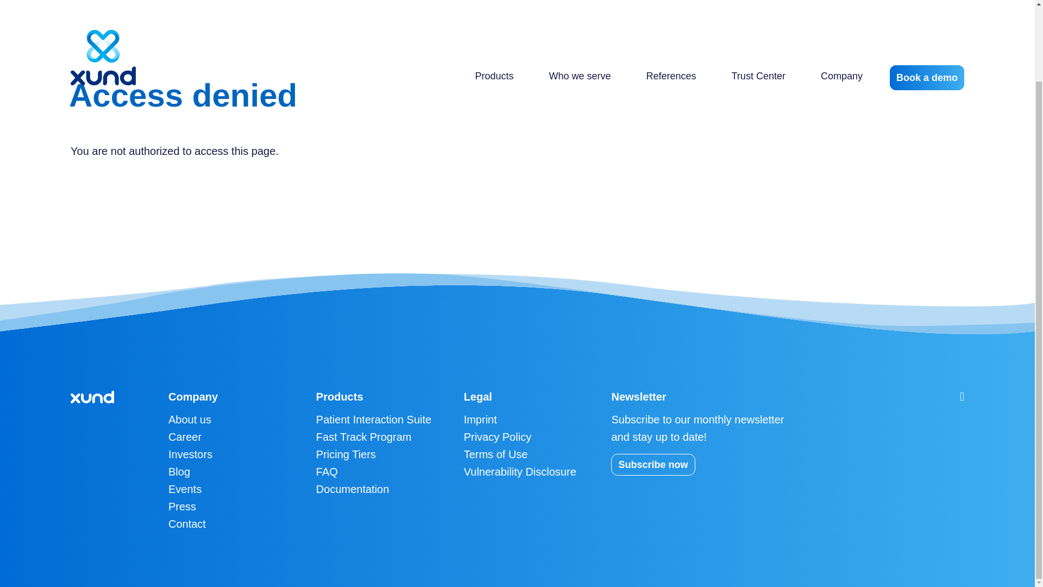  I want to click on About us, so click(190, 420).